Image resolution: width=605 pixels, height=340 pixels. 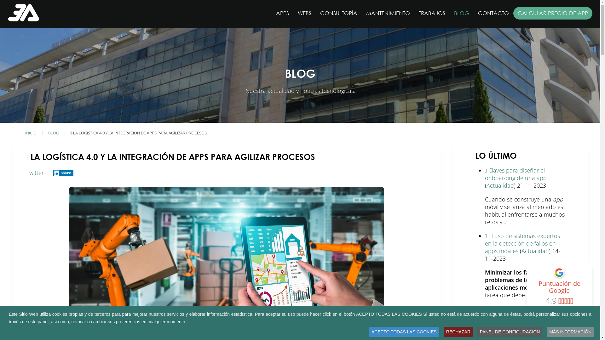 I want to click on MANTENIMIENTO, so click(x=388, y=13).